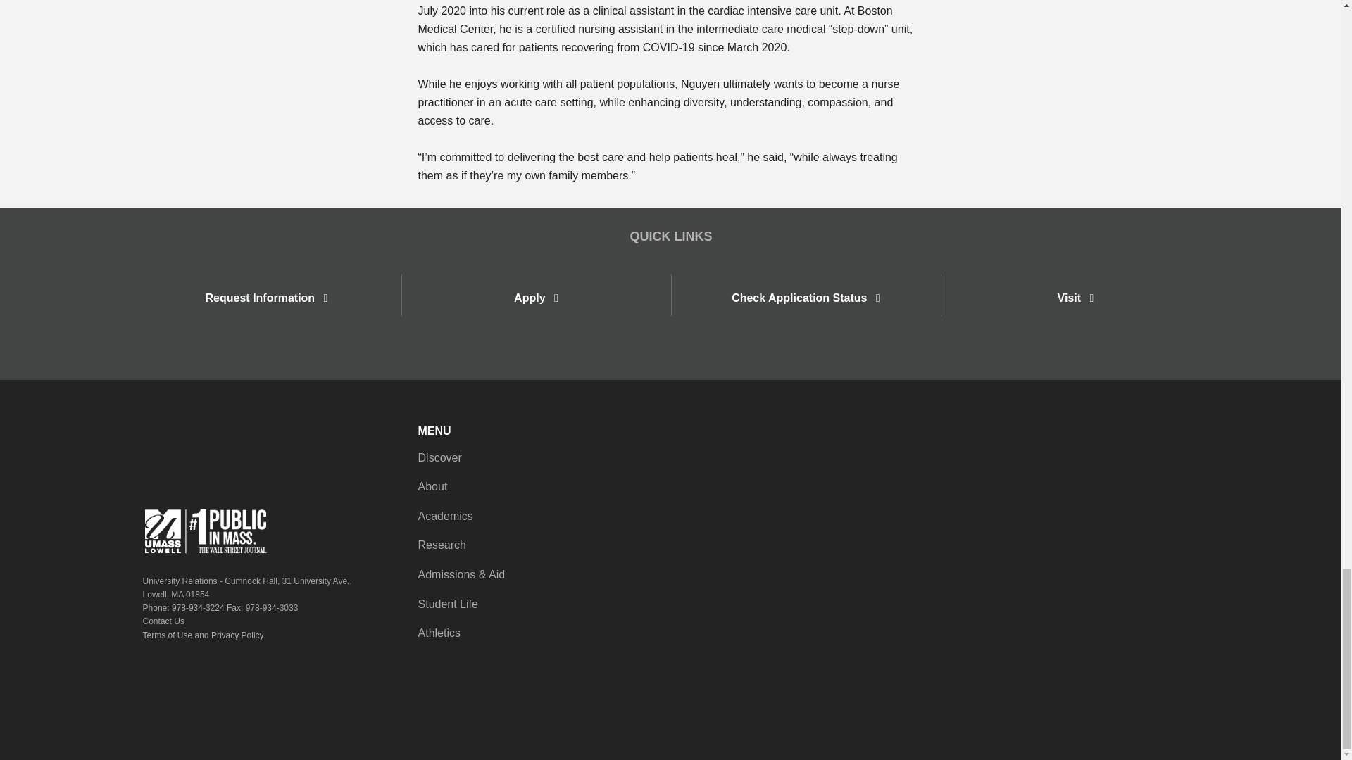 The width and height of the screenshot is (1352, 760). I want to click on Linkedin, so click(1198, 438).